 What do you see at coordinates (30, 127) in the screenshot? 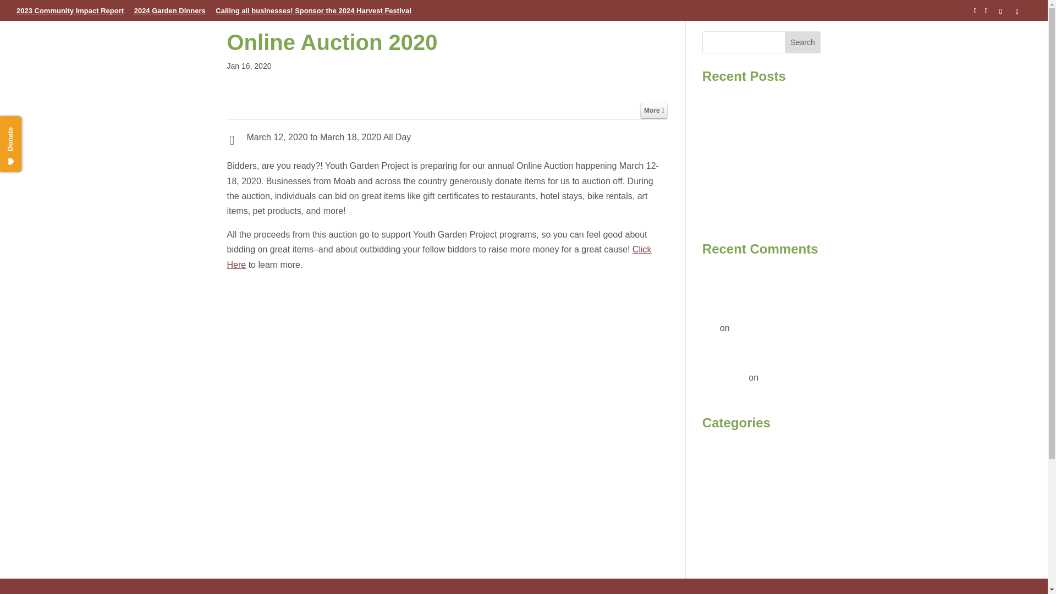
I see `Persistent Donate Button` at bounding box center [30, 127].